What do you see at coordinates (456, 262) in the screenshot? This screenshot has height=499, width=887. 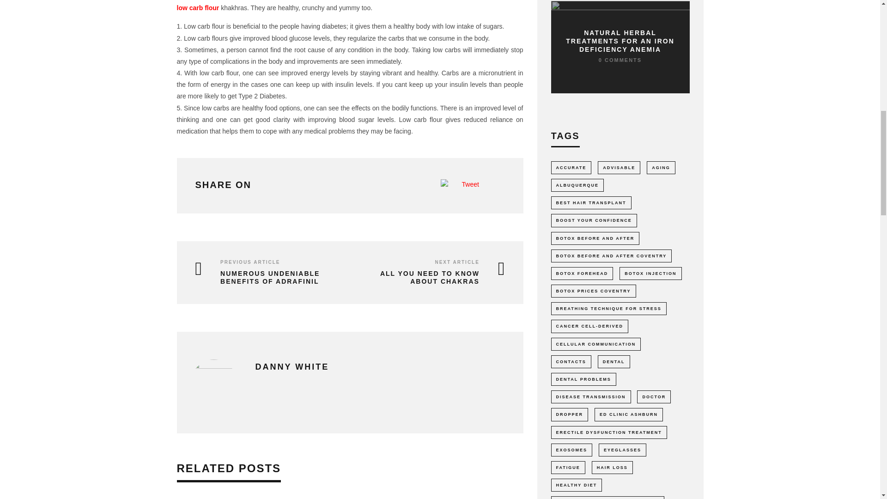 I see `NEXT ARTICLE` at bounding box center [456, 262].